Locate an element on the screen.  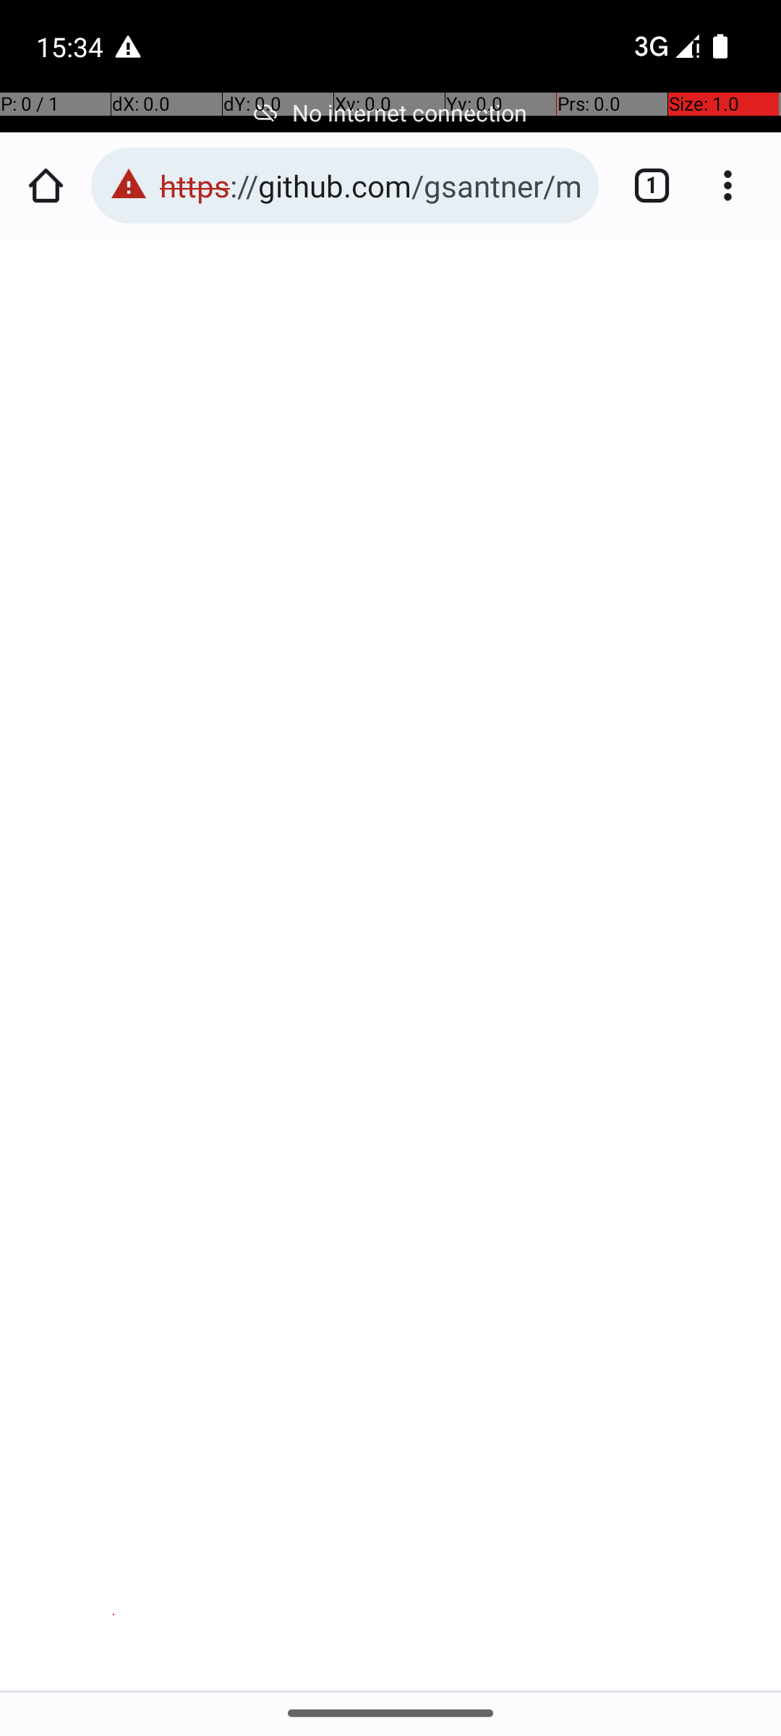
Privacy error is located at coordinates (392, 966).